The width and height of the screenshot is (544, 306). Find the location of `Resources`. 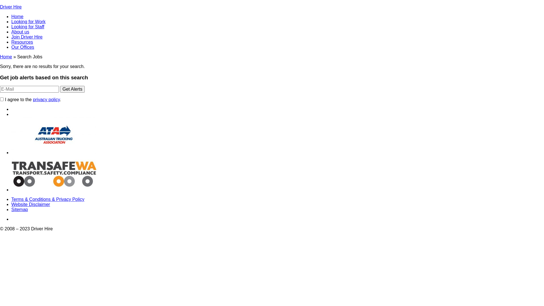

Resources is located at coordinates (22, 42).